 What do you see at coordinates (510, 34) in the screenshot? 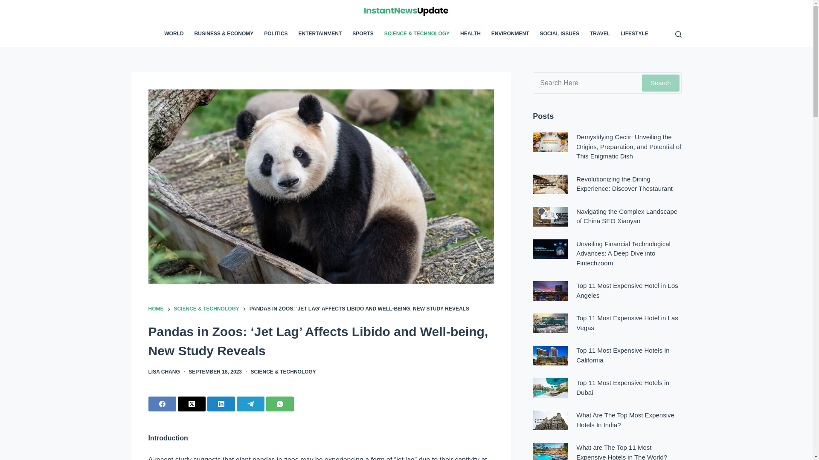
I see `ENVIRONMENT` at bounding box center [510, 34].